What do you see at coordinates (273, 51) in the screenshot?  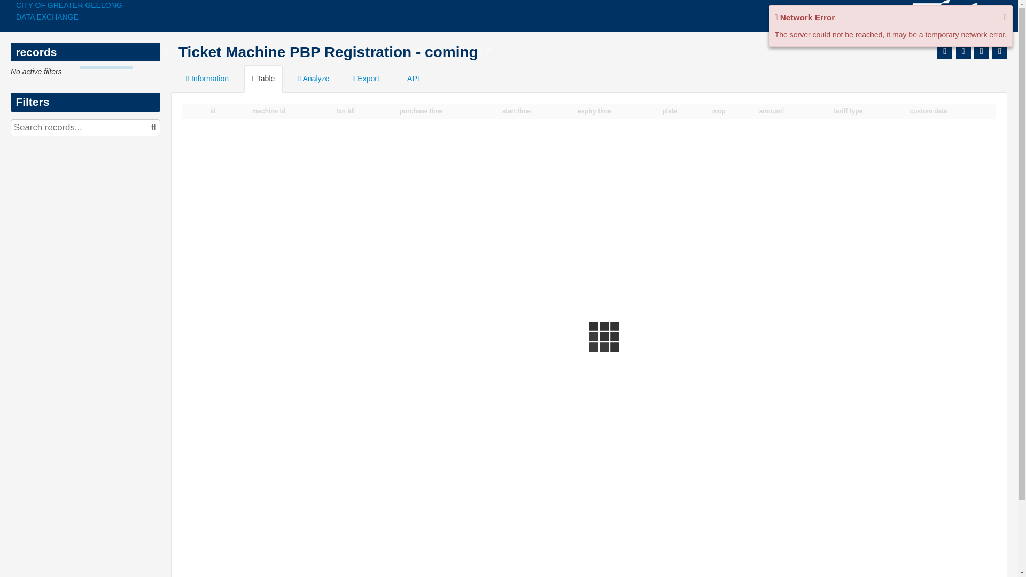 I see `ANALYSE` at bounding box center [273, 51].